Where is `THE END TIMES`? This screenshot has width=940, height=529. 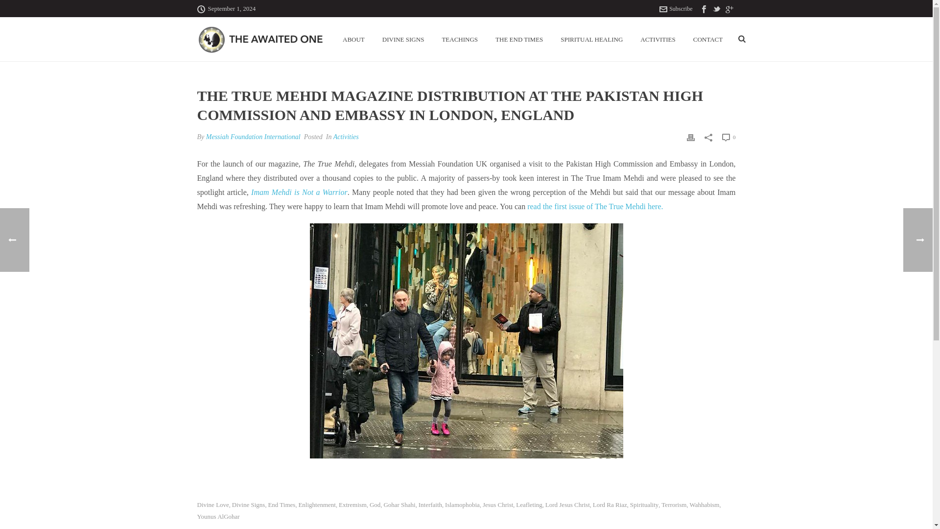
THE END TIMES is located at coordinates (519, 39).